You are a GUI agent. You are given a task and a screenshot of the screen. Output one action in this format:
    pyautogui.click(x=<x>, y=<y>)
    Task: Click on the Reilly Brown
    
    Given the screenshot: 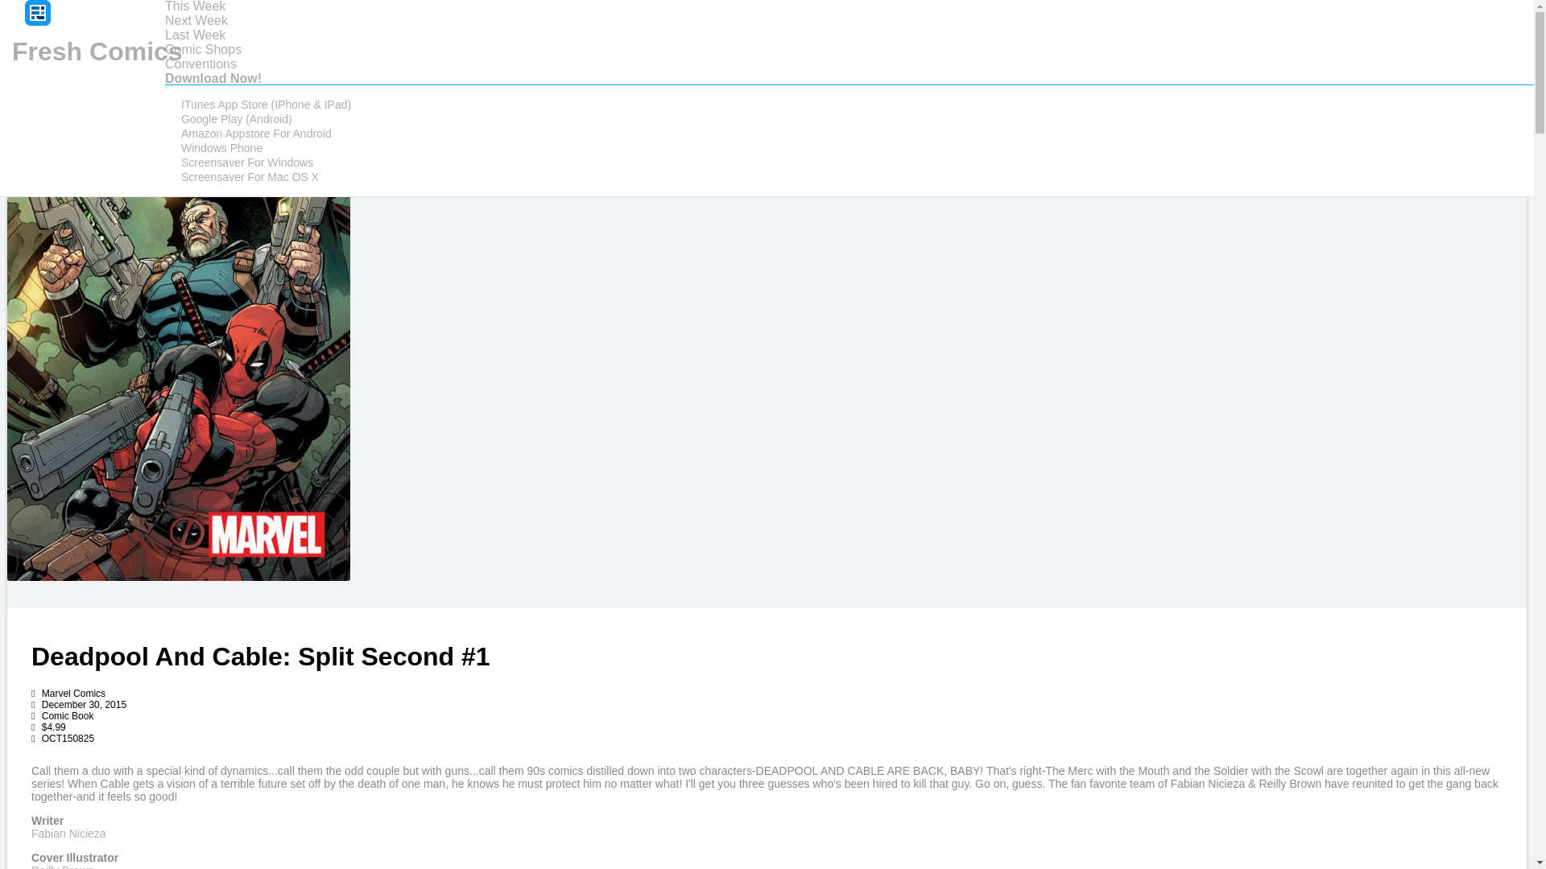 What is the action you would take?
    pyautogui.click(x=63, y=866)
    